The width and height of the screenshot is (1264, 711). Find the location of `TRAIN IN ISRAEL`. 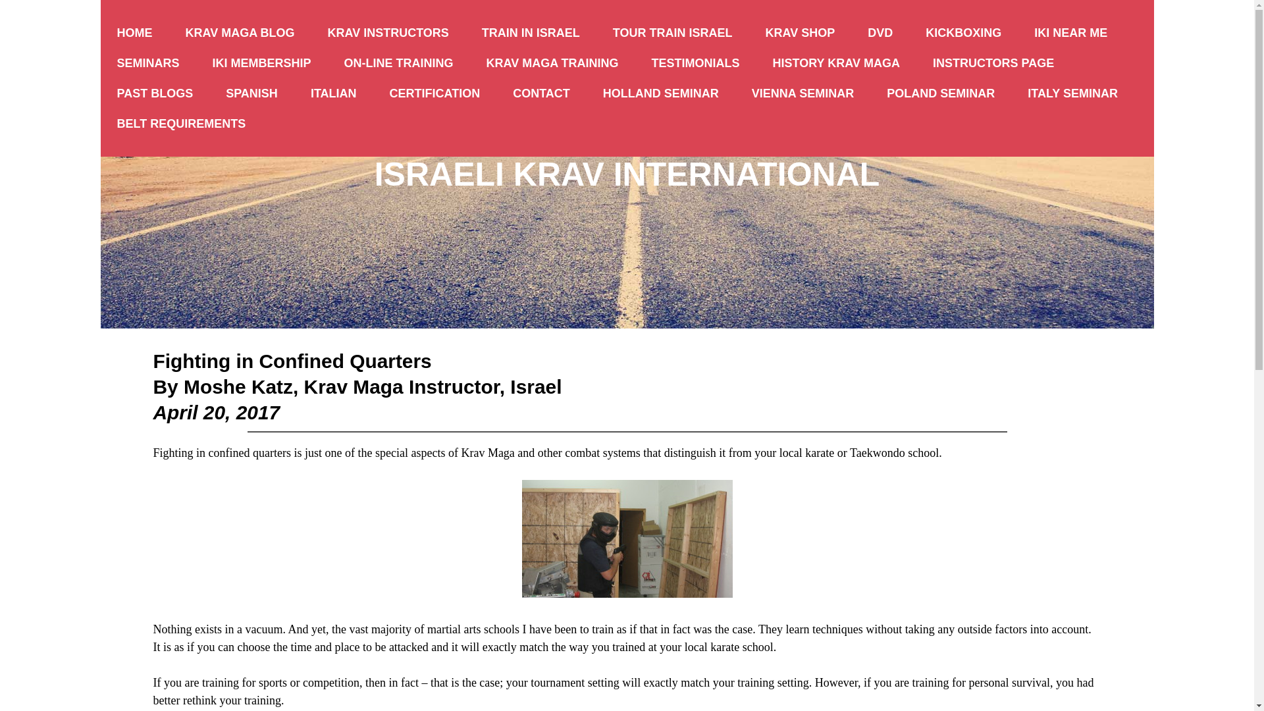

TRAIN IN ISRAEL is located at coordinates (531, 33).